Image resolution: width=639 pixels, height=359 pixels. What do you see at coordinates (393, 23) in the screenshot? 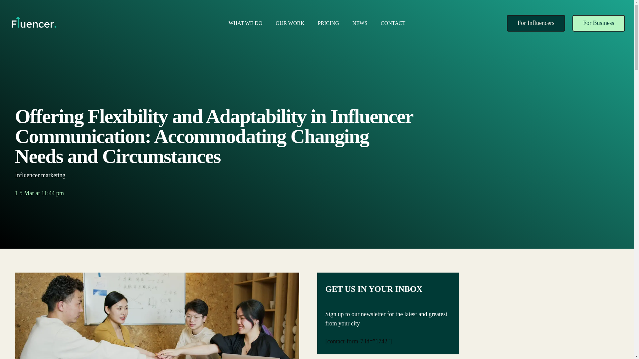
I see `CONTACT` at bounding box center [393, 23].